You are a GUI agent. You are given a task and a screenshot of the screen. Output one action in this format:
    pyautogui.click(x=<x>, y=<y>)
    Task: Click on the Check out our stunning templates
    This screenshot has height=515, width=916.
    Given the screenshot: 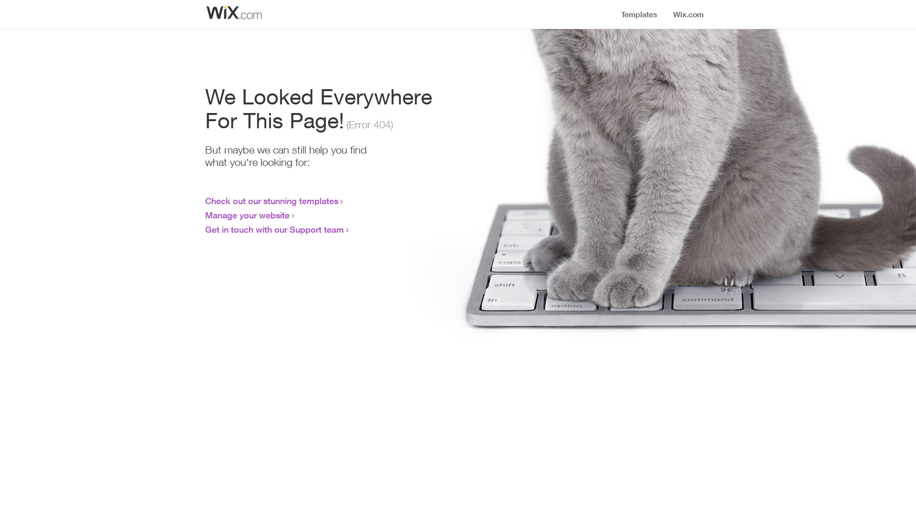 What is the action you would take?
    pyautogui.click(x=272, y=201)
    